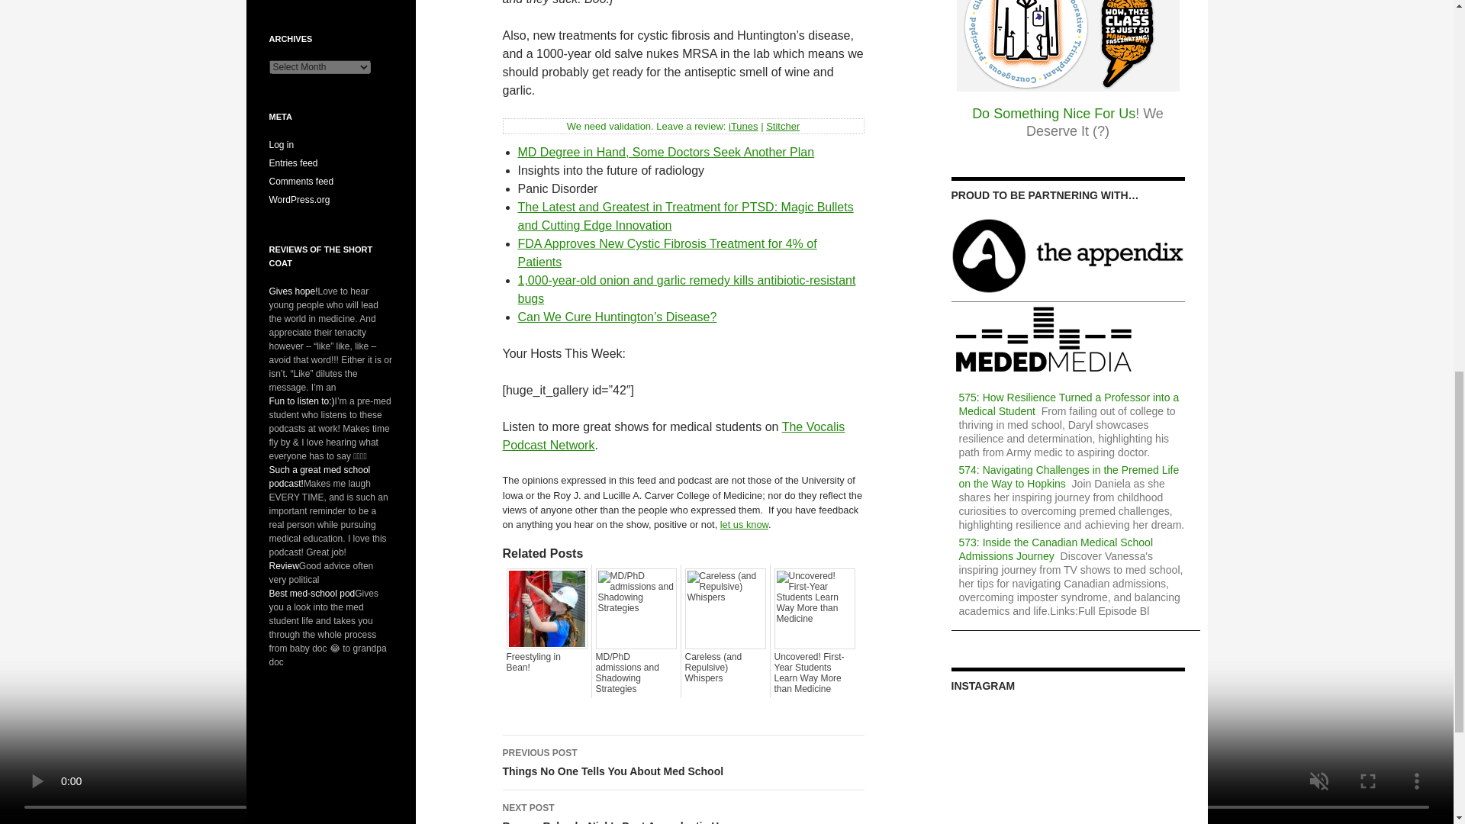  Describe the element at coordinates (783, 125) in the screenshot. I see `Review The Short Coat Podcast on Stitcher` at that location.